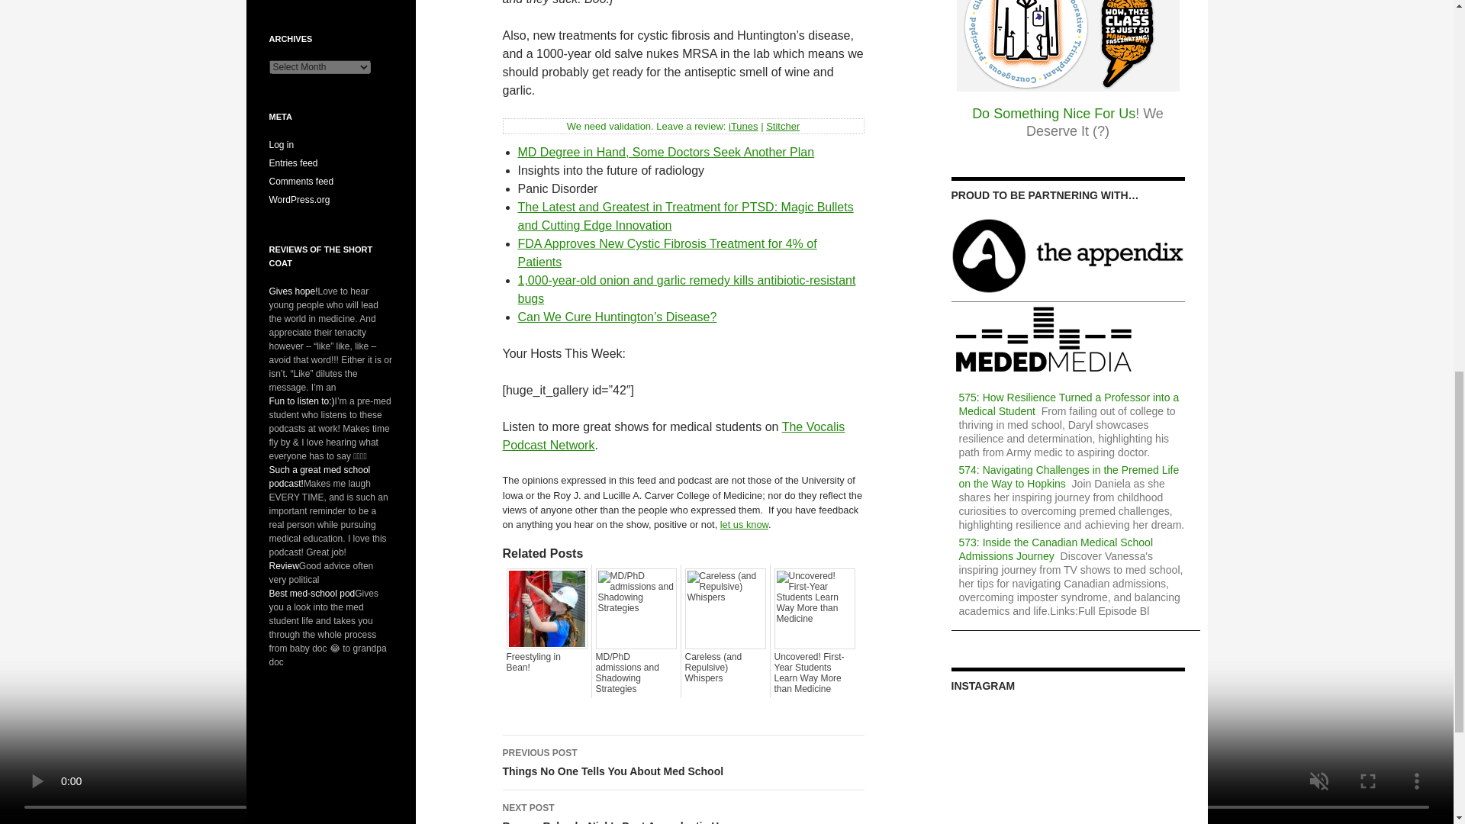  Describe the element at coordinates (783, 125) in the screenshot. I see `Review The Short Coat Podcast on Stitcher` at that location.